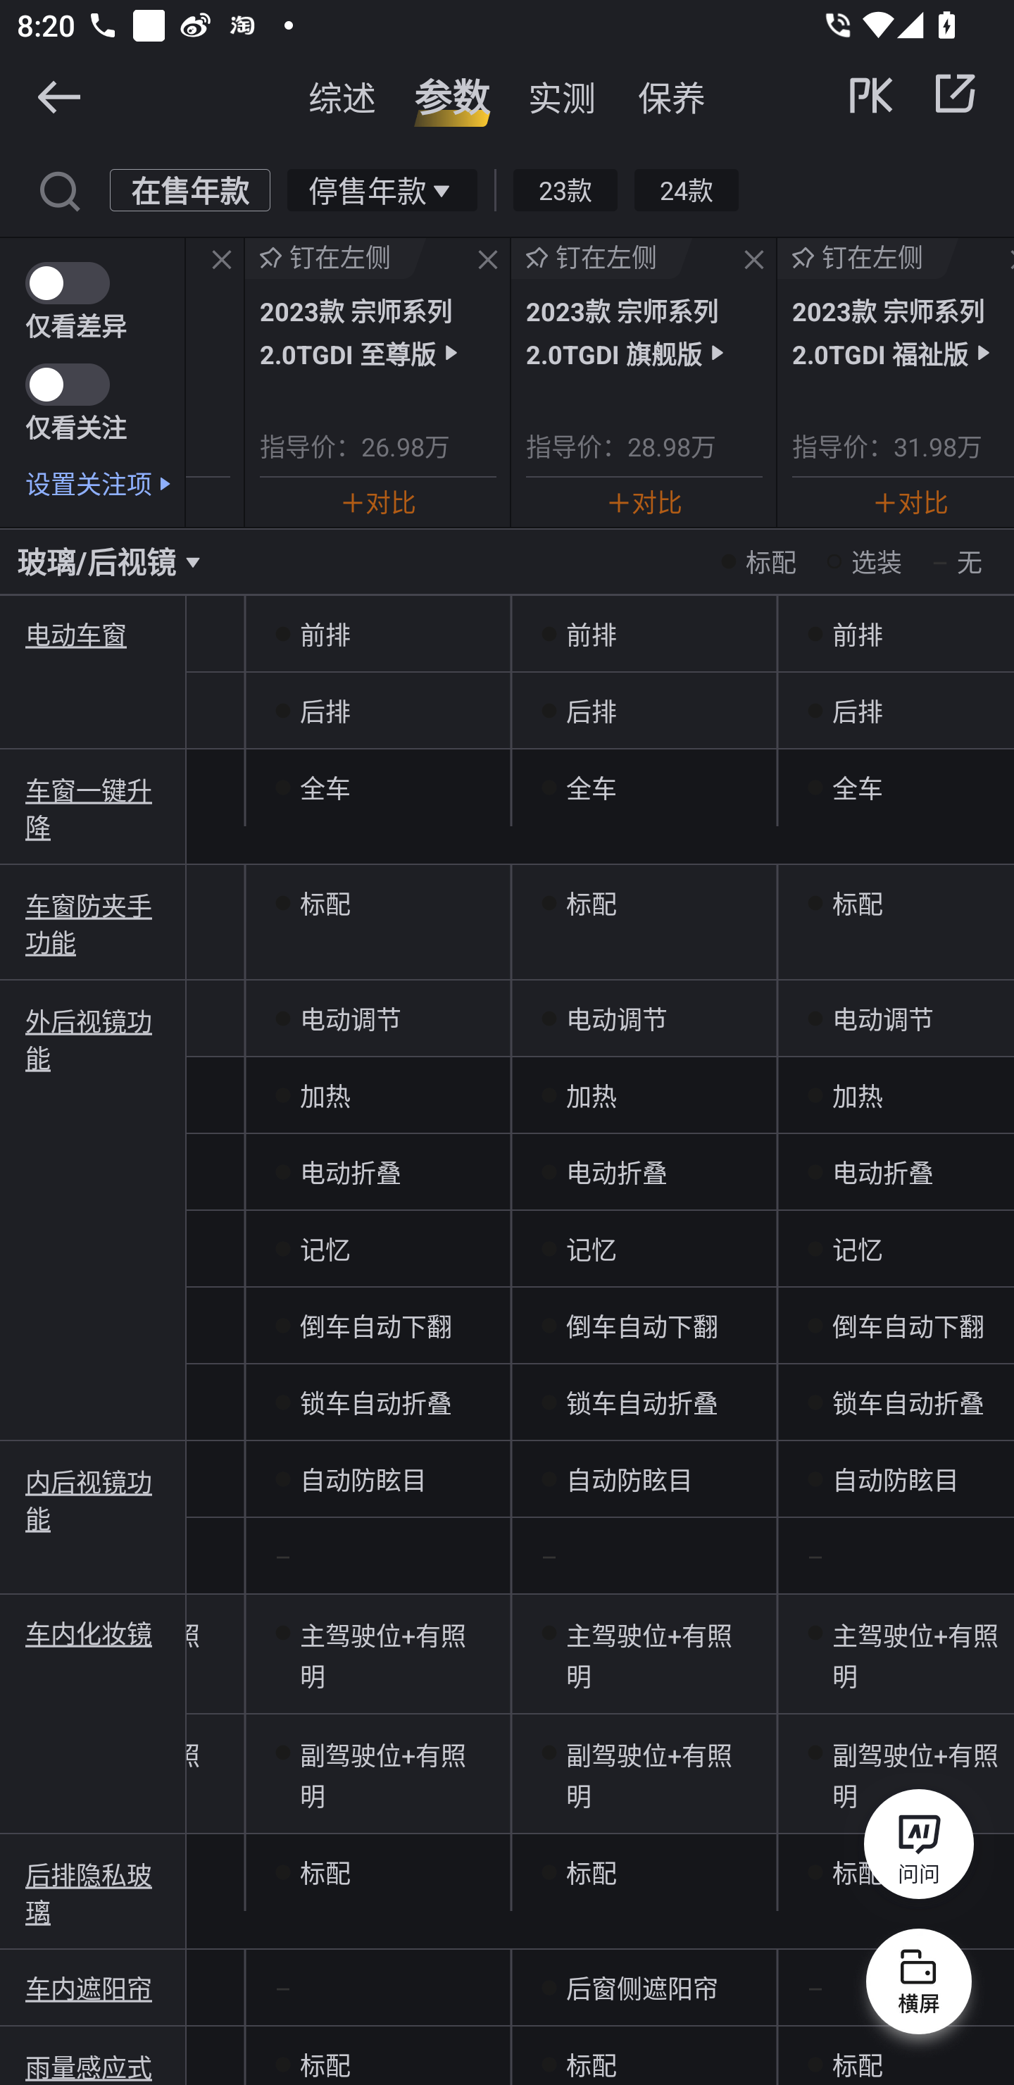  What do you see at coordinates (93, 1988) in the screenshot?
I see `车内遮阳帘` at bounding box center [93, 1988].